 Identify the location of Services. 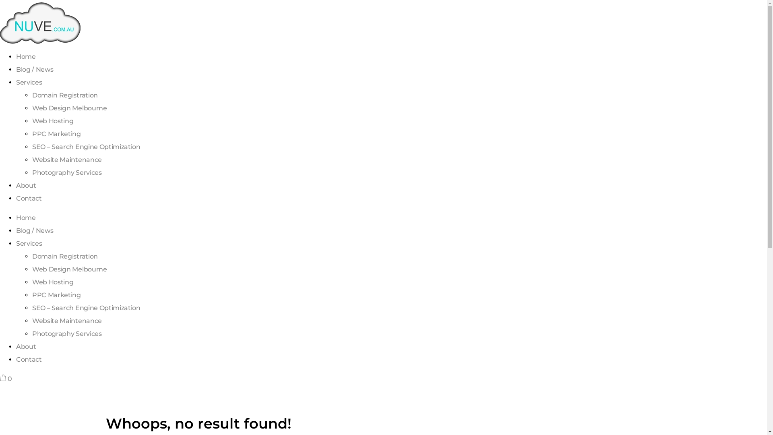
(29, 243).